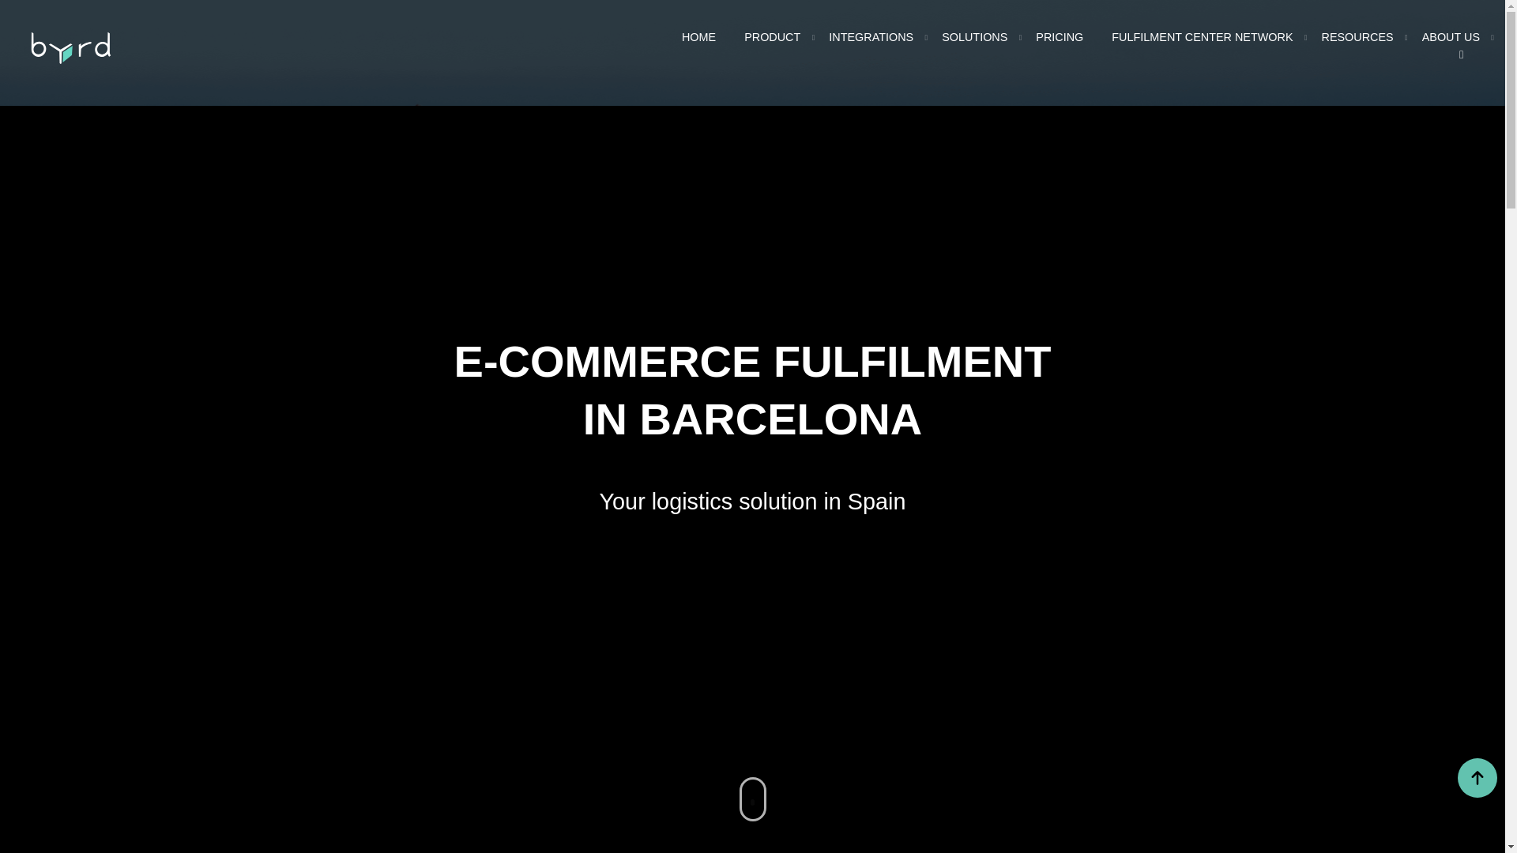 The height and width of the screenshot is (853, 1517). What do you see at coordinates (1059, 38) in the screenshot?
I see `PRICING` at bounding box center [1059, 38].